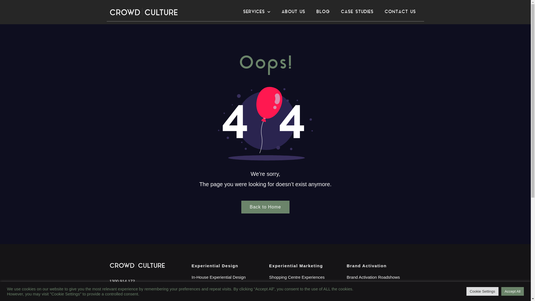 The image size is (535, 301). What do you see at coordinates (228, 285) in the screenshot?
I see `Experience First Industrial Design` at bounding box center [228, 285].